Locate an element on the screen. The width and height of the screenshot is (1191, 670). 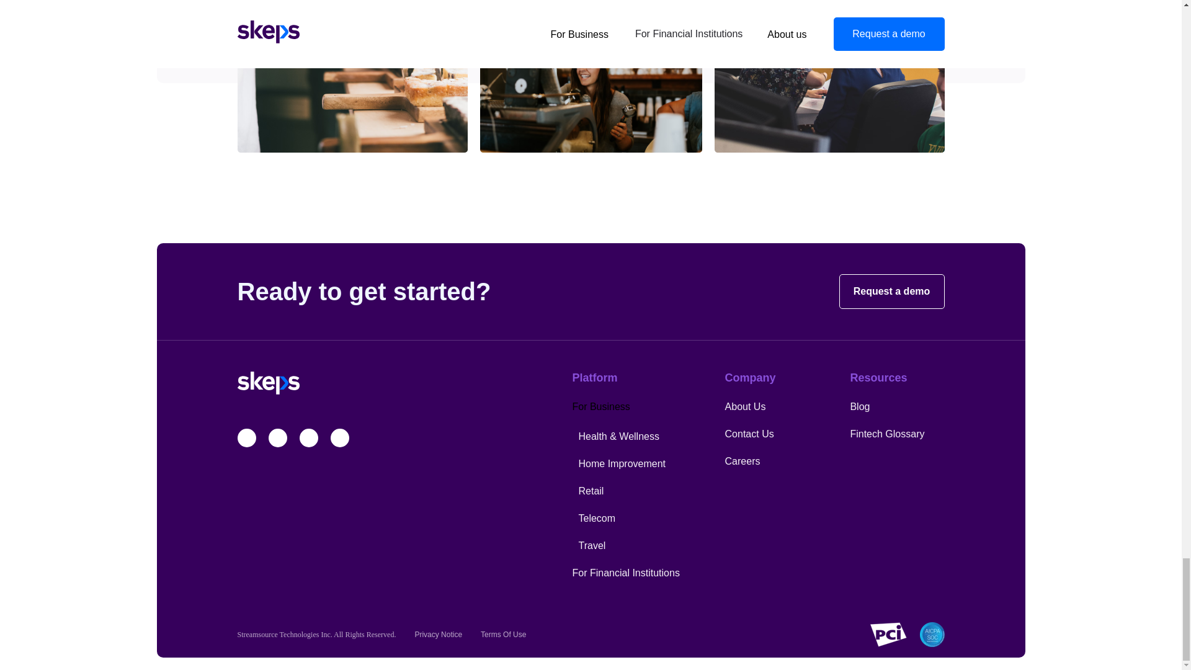
For Financial Institutions is located at coordinates (625, 573).